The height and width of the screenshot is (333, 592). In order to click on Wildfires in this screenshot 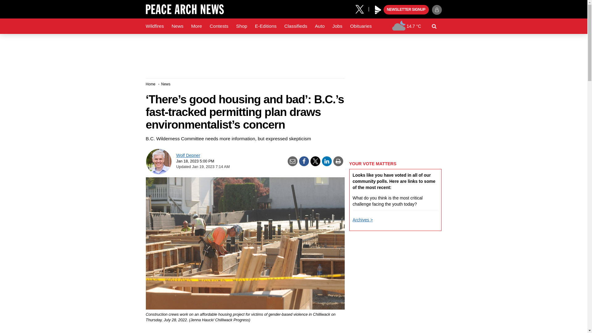, I will do `click(155, 26)`.